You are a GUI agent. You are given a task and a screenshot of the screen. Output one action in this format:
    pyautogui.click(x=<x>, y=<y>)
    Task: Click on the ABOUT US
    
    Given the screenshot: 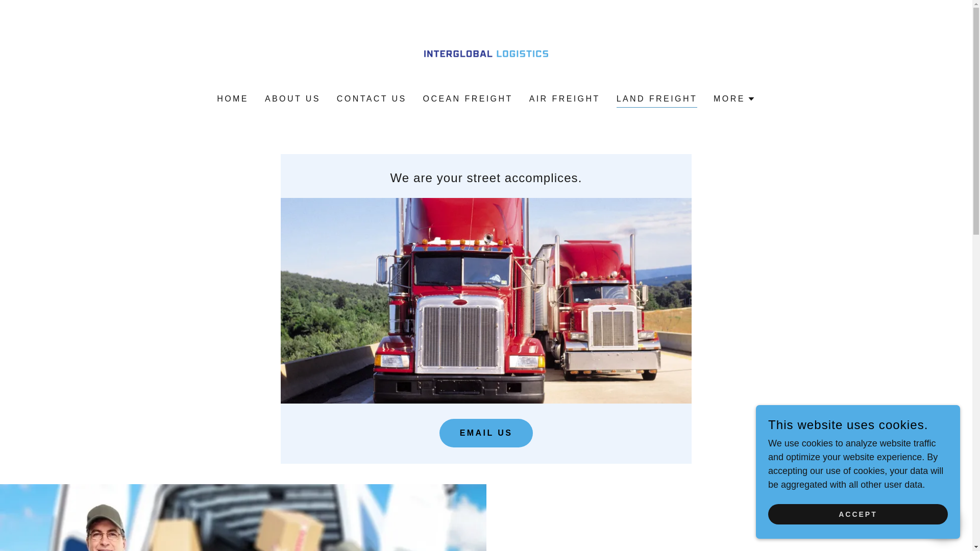 What is the action you would take?
    pyautogui.click(x=292, y=99)
    